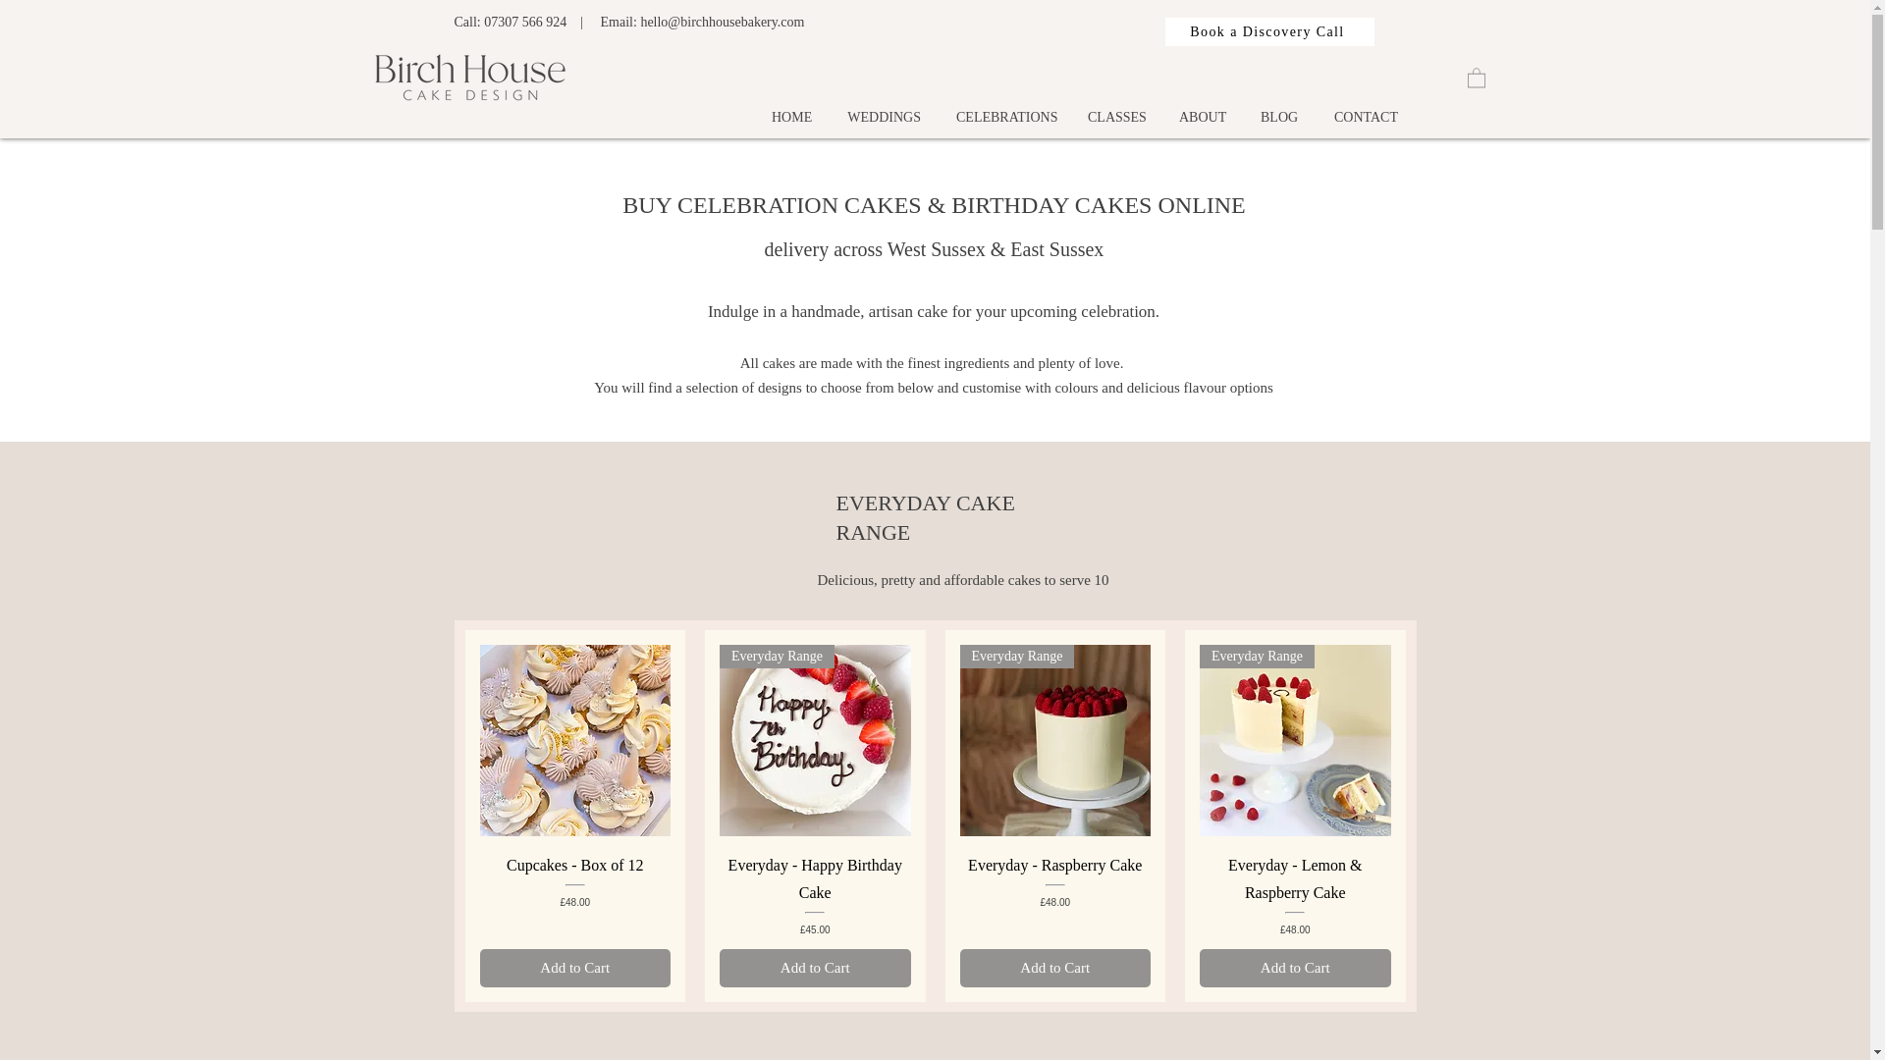  Describe the element at coordinates (791, 108) in the screenshot. I see `HOME` at that location.